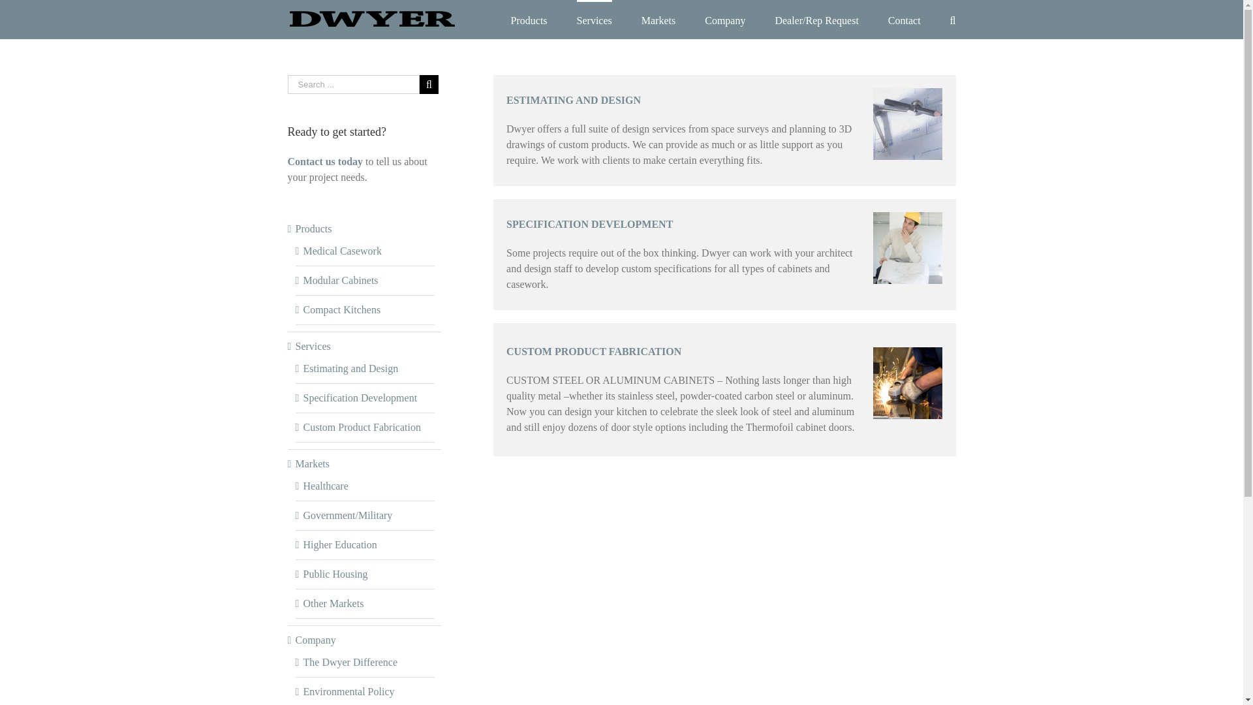 The width and height of the screenshot is (1253, 705). I want to click on Company, so click(724, 20).